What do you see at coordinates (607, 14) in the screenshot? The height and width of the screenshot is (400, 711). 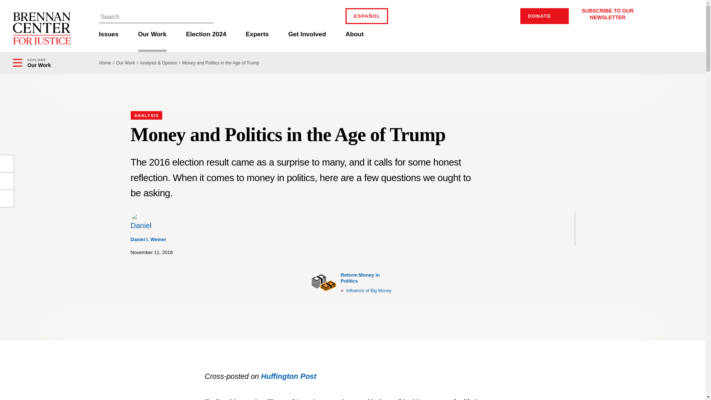 I see `SUBSCRIBE TO OUR NEWSLETTER` at bounding box center [607, 14].